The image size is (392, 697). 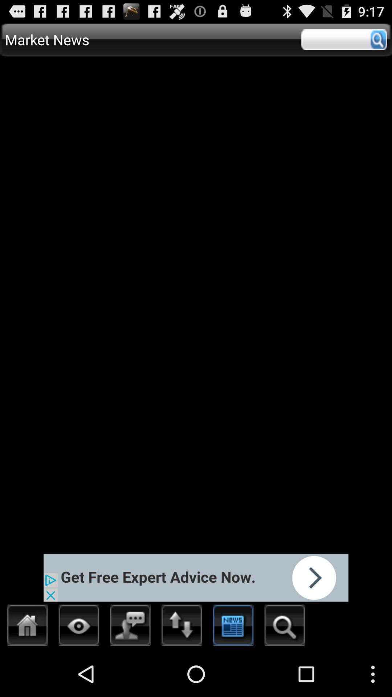 I want to click on go to homescreen, so click(x=28, y=627).